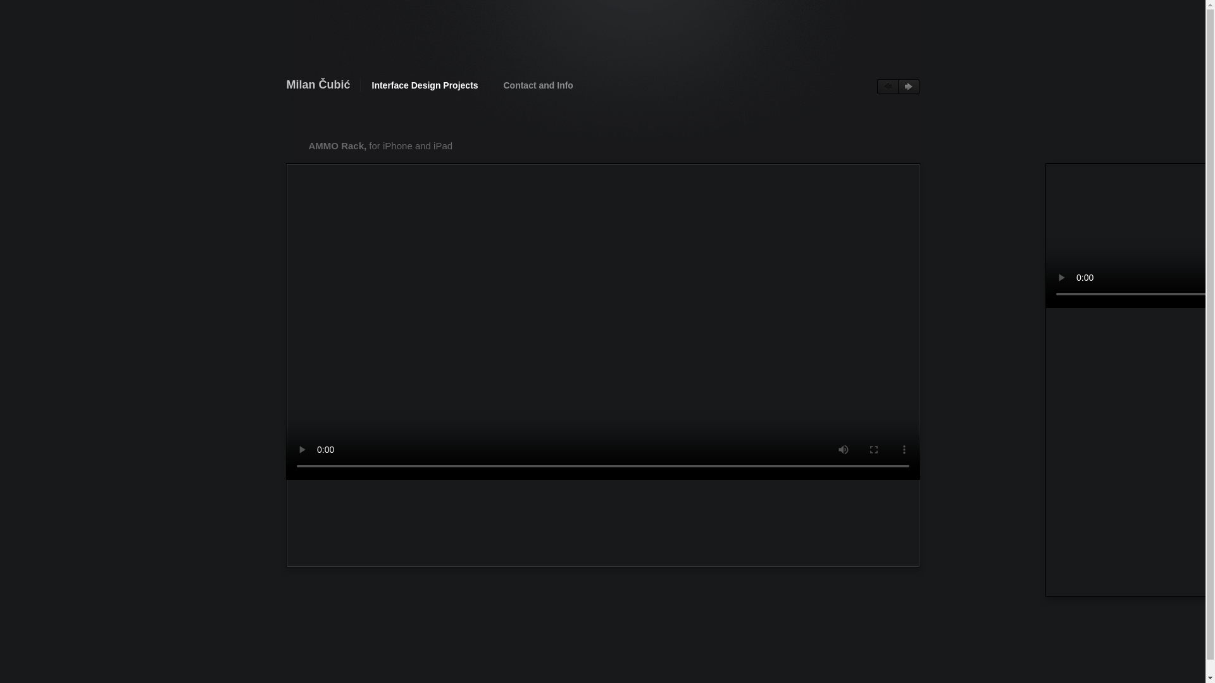 This screenshot has height=683, width=1215. What do you see at coordinates (537, 85) in the screenshot?
I see `Contact and Info` at bounding box center [537, 85].